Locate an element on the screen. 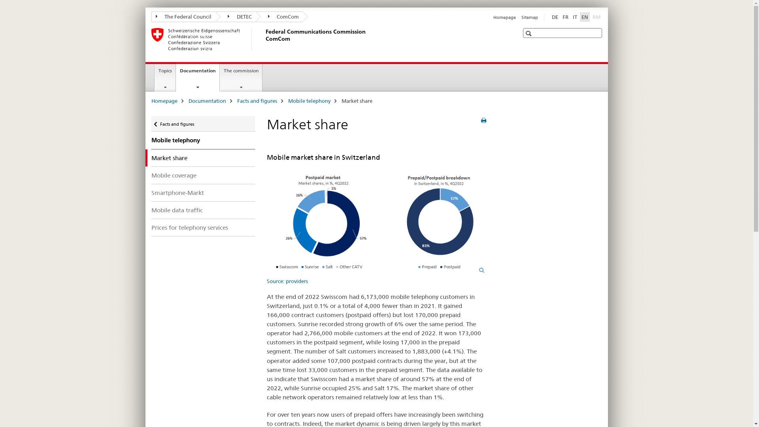 The width and height of the screenshot is (759, 427). ComCom is located at coordinates (279, 17).